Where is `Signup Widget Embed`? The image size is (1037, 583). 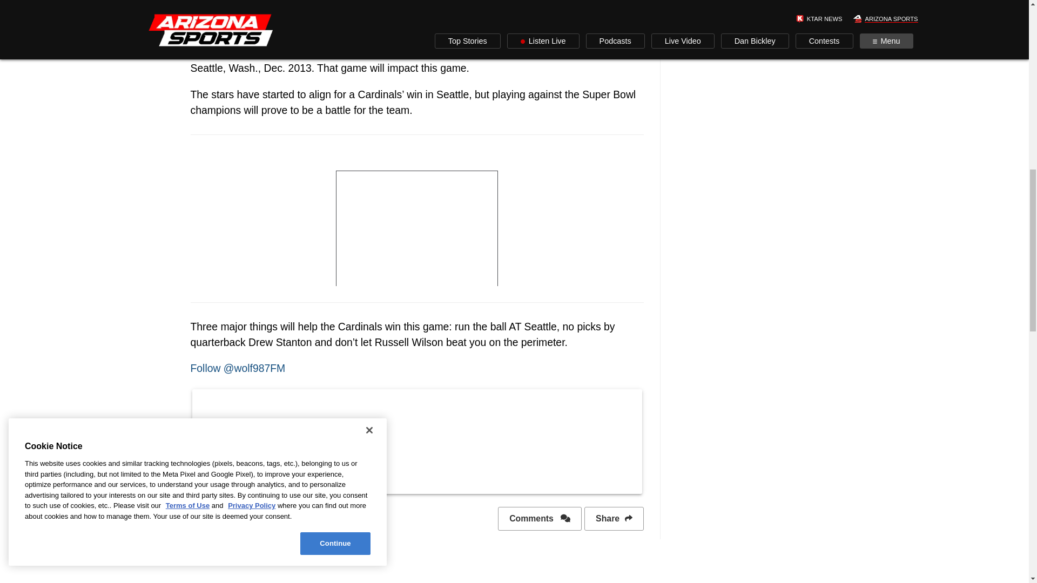
Signup Widget Embed is located at coordinates (417, 439).